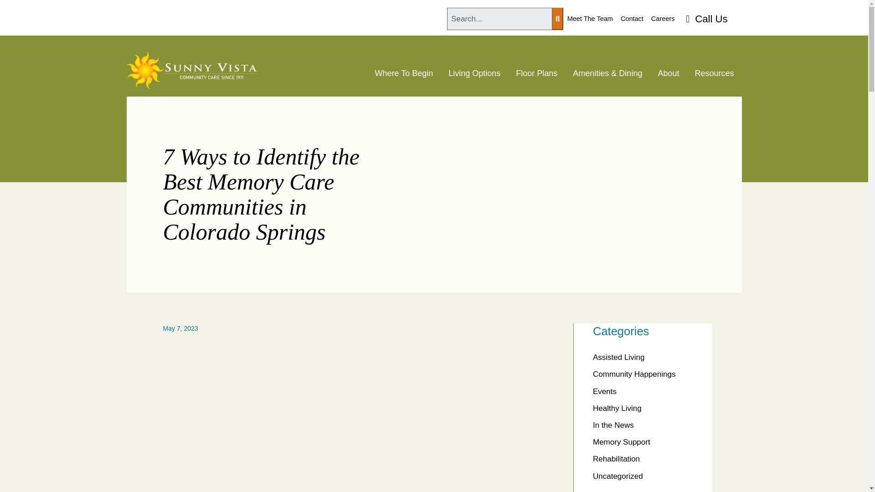  I want to click on Where To Begin, so click(404, 74).